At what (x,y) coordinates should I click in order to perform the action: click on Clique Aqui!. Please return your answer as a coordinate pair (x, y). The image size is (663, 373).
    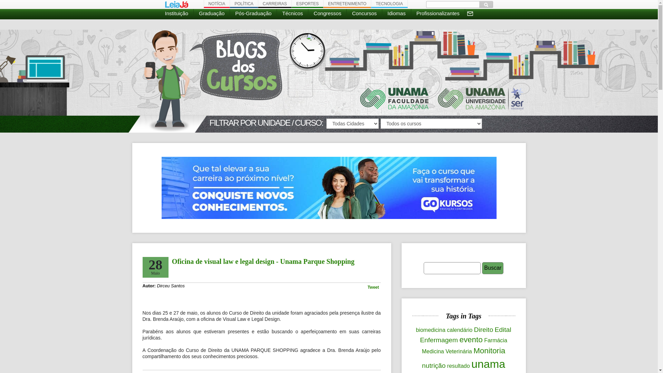
    Looking at the image, I should click on (329, 187).